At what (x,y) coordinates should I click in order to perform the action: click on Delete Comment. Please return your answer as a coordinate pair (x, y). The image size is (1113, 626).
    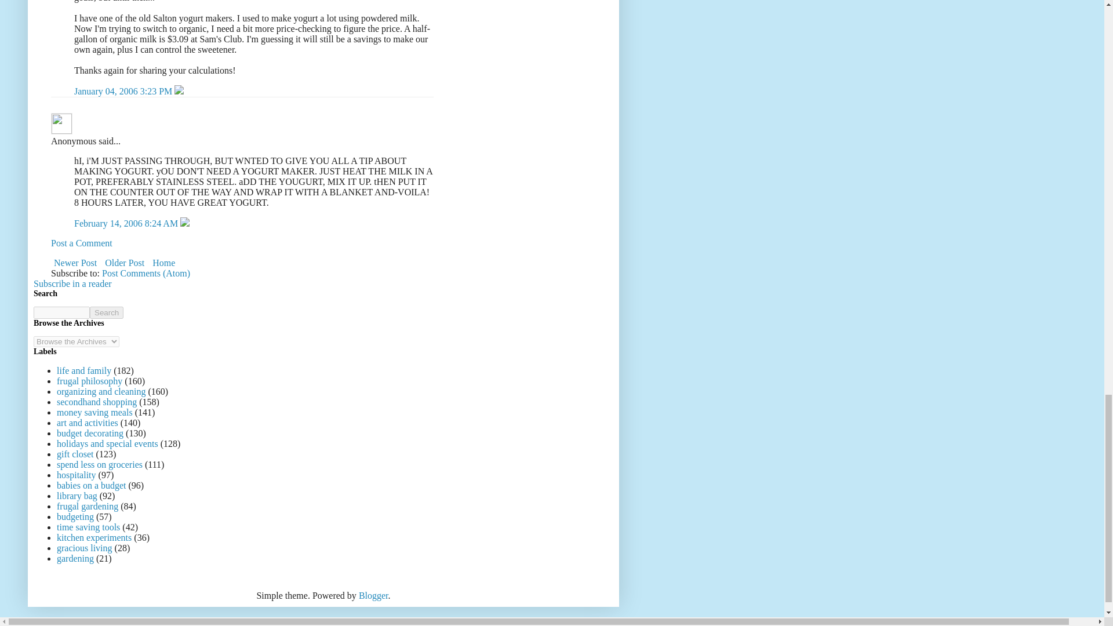
    Looking at the image, I should click on (179, 92).